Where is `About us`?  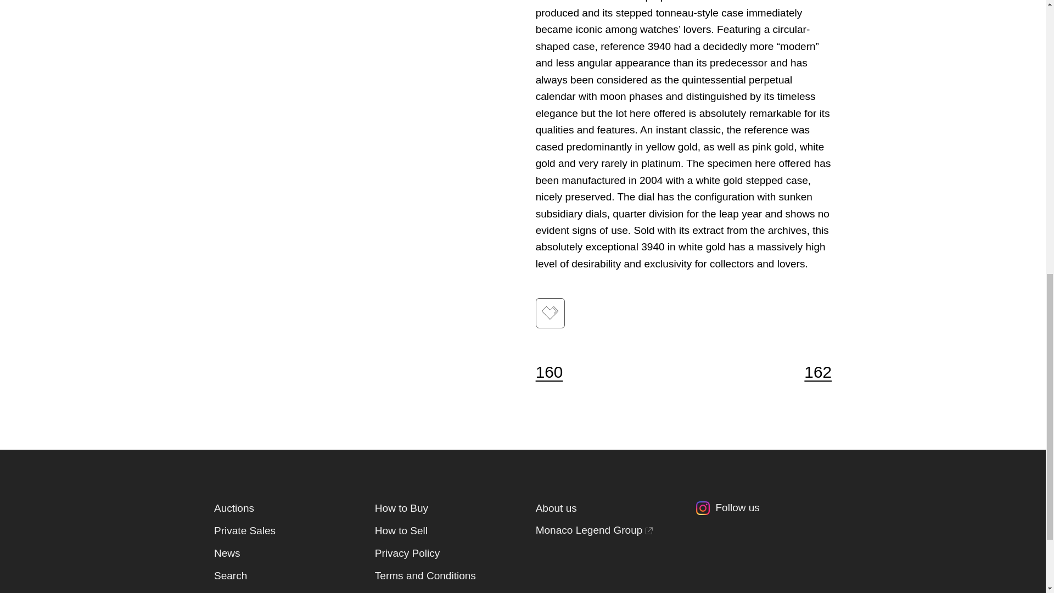 About us is located at coordinates (556, 507).